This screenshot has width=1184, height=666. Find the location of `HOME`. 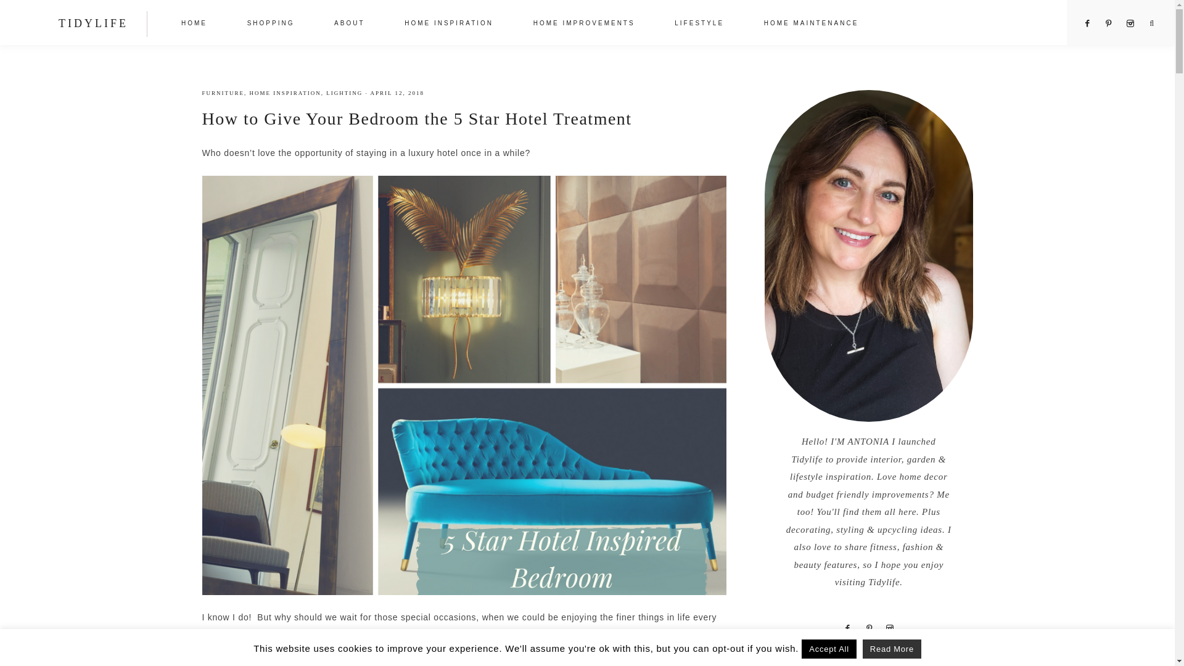

HOME is located at coordinates (194, 25).